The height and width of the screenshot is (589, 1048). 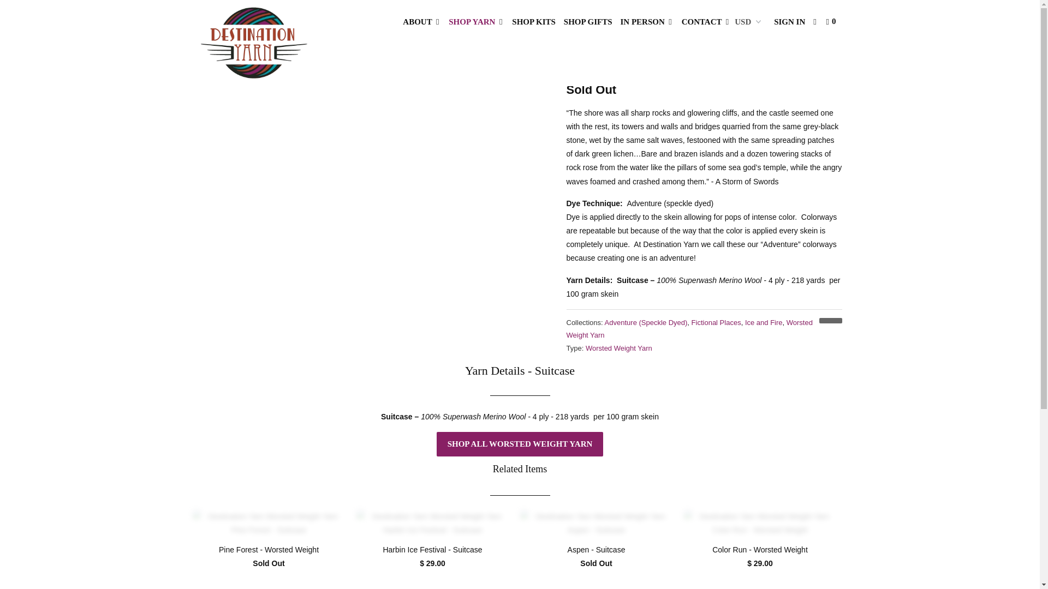 What do you see at coordinates (207, 22) in the screenshot?
I see `Destination Yarn` at bounding box center [207, 22].